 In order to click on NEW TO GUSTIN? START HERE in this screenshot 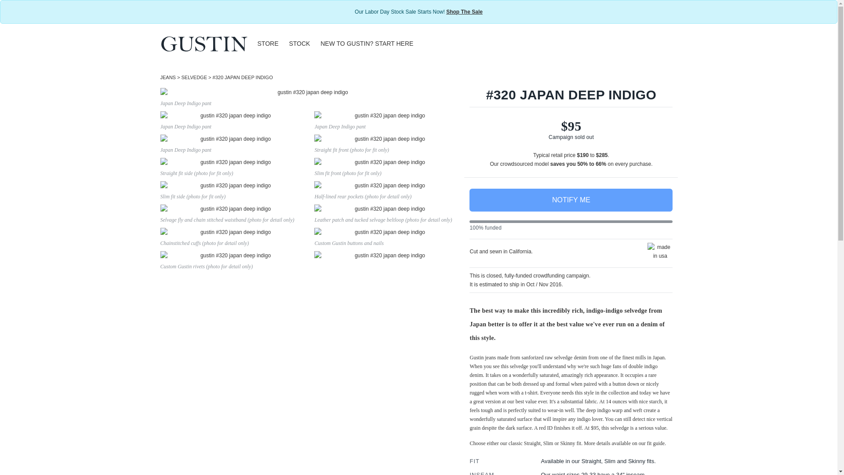, I will do `click(367, 44)`.